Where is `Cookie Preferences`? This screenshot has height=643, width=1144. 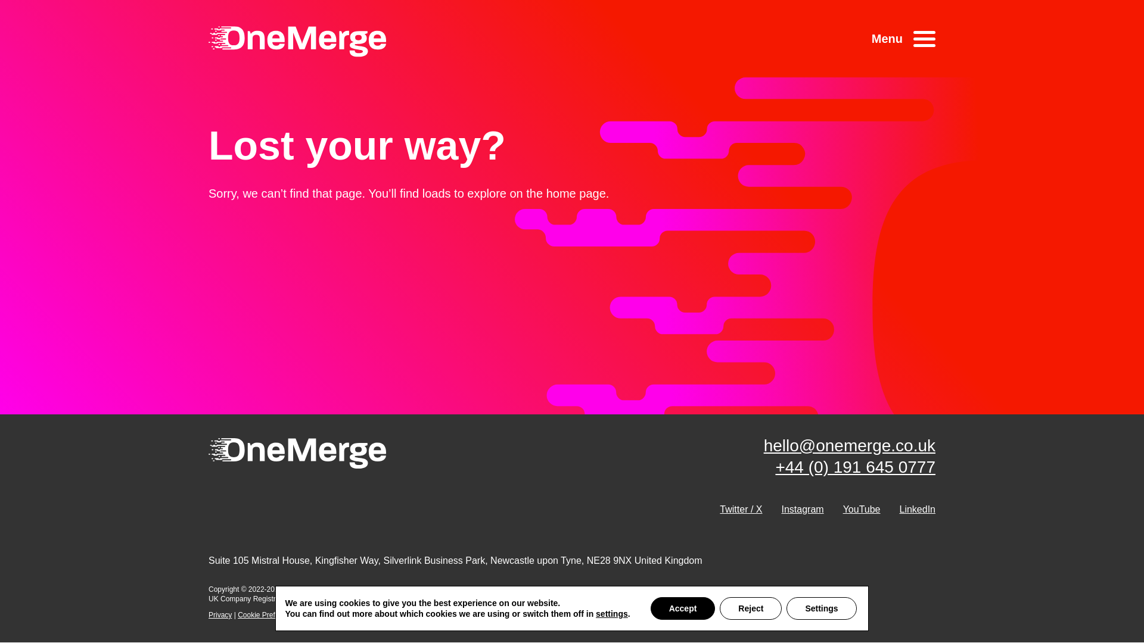
Cookie Preferences is located at coordinates (269, 615).